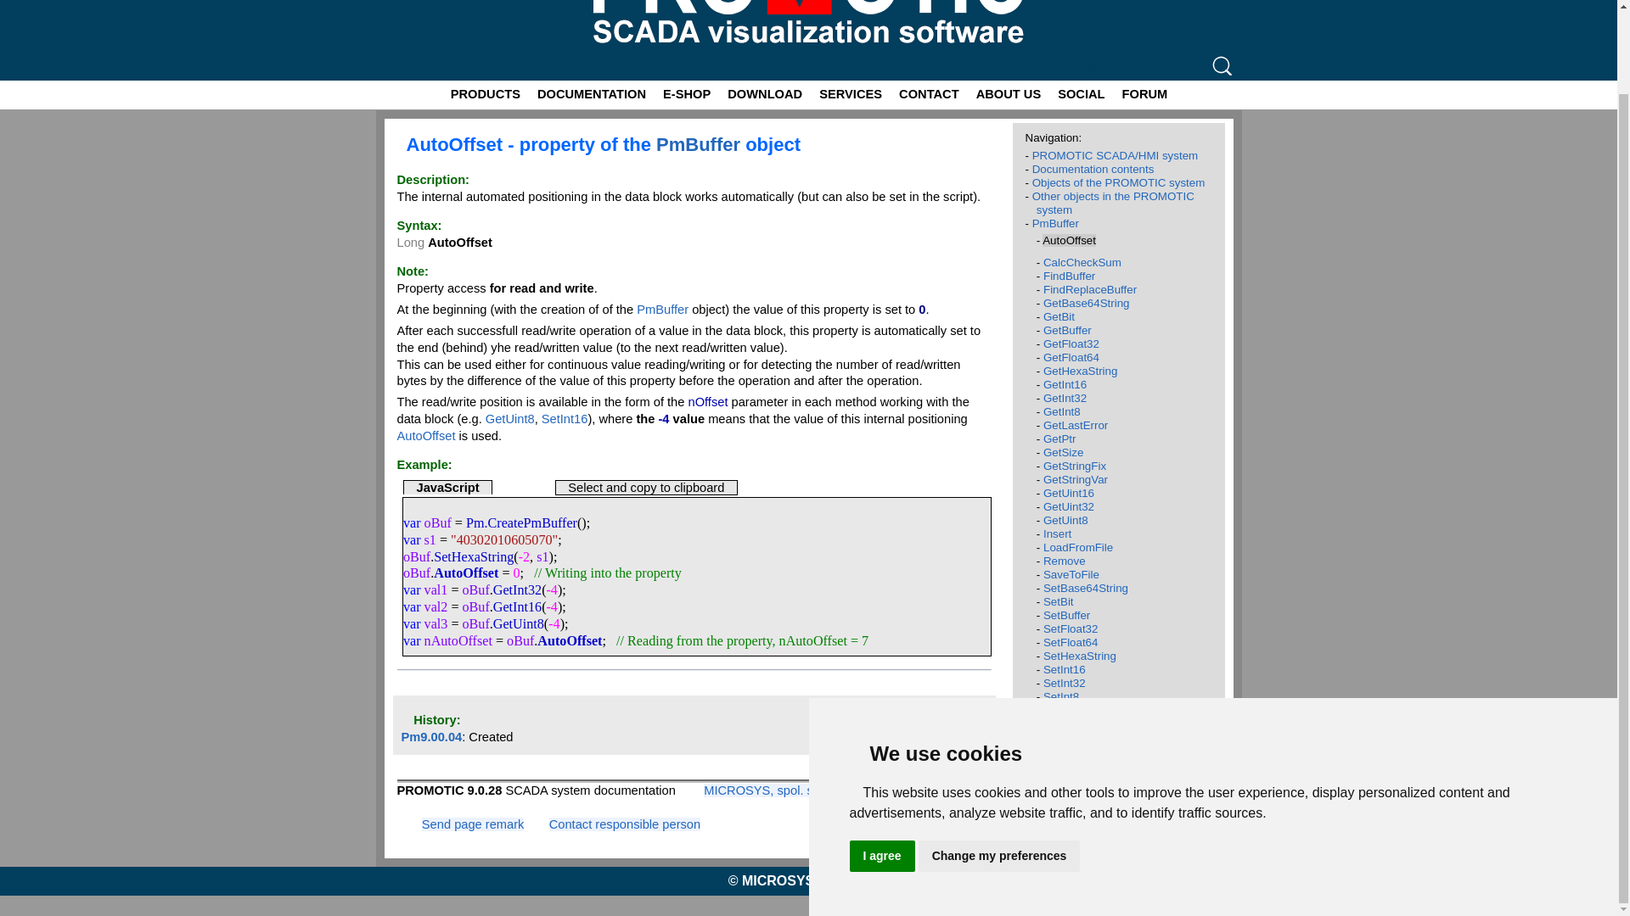 Image resolution: width=1630 pixels, height=916 pixels. What do you see at coordinates (765, 27) in the screenshot?
I see `Promotic` at bounding box center [765, 27].